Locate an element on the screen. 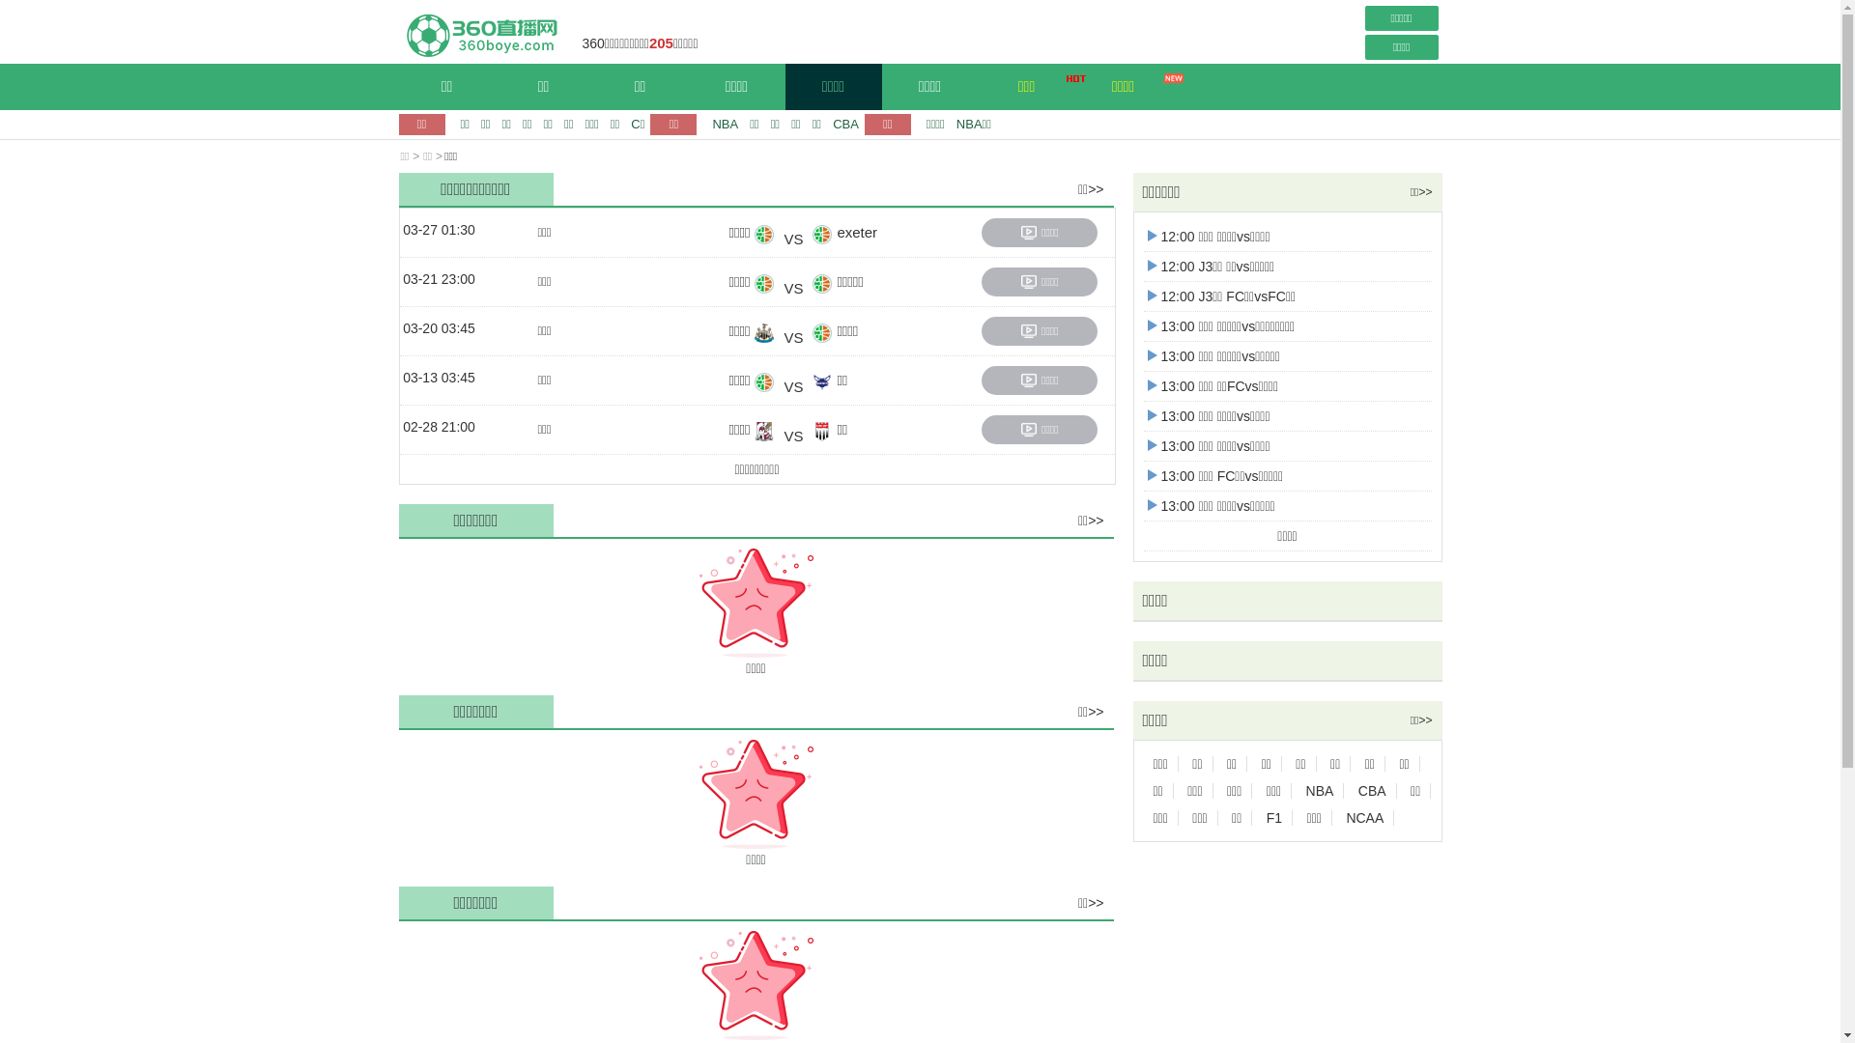  exeter is located at coordinates (885, 240).